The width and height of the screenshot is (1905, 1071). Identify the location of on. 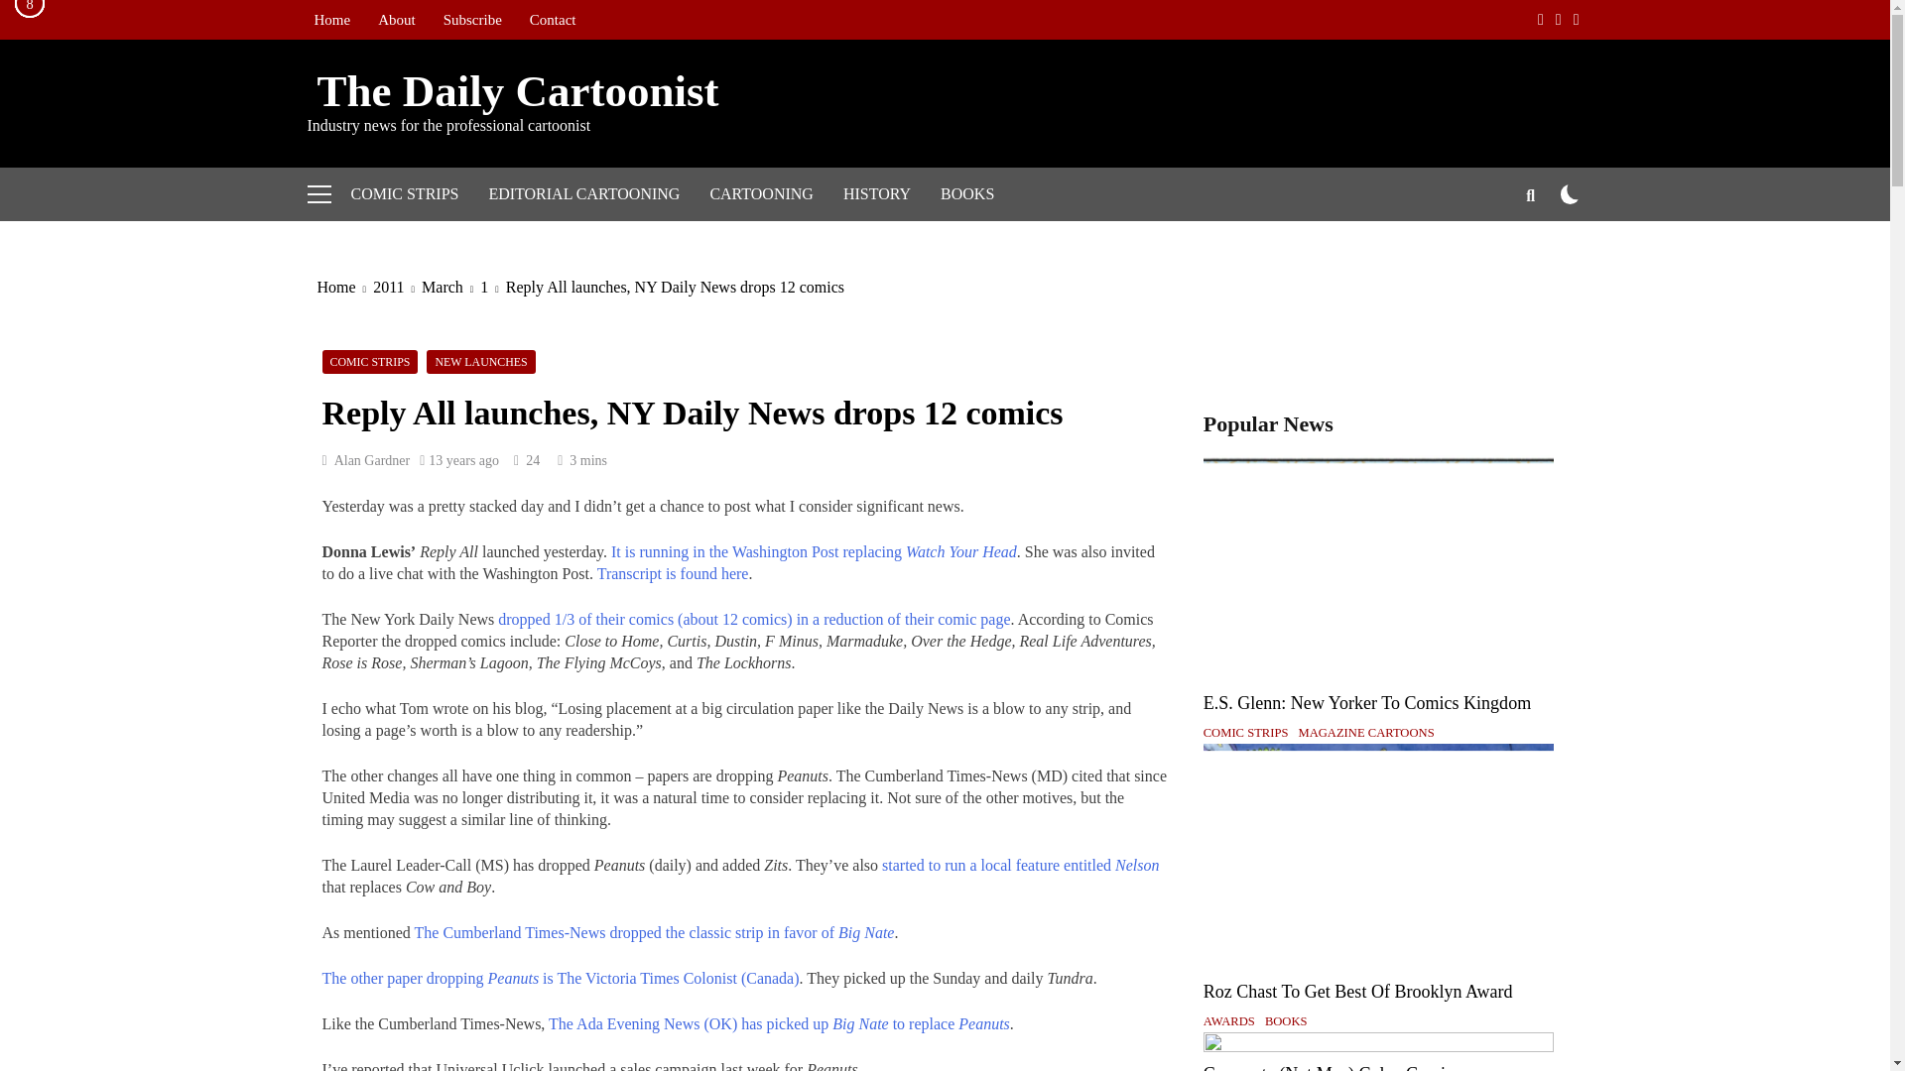
(1570, 193).